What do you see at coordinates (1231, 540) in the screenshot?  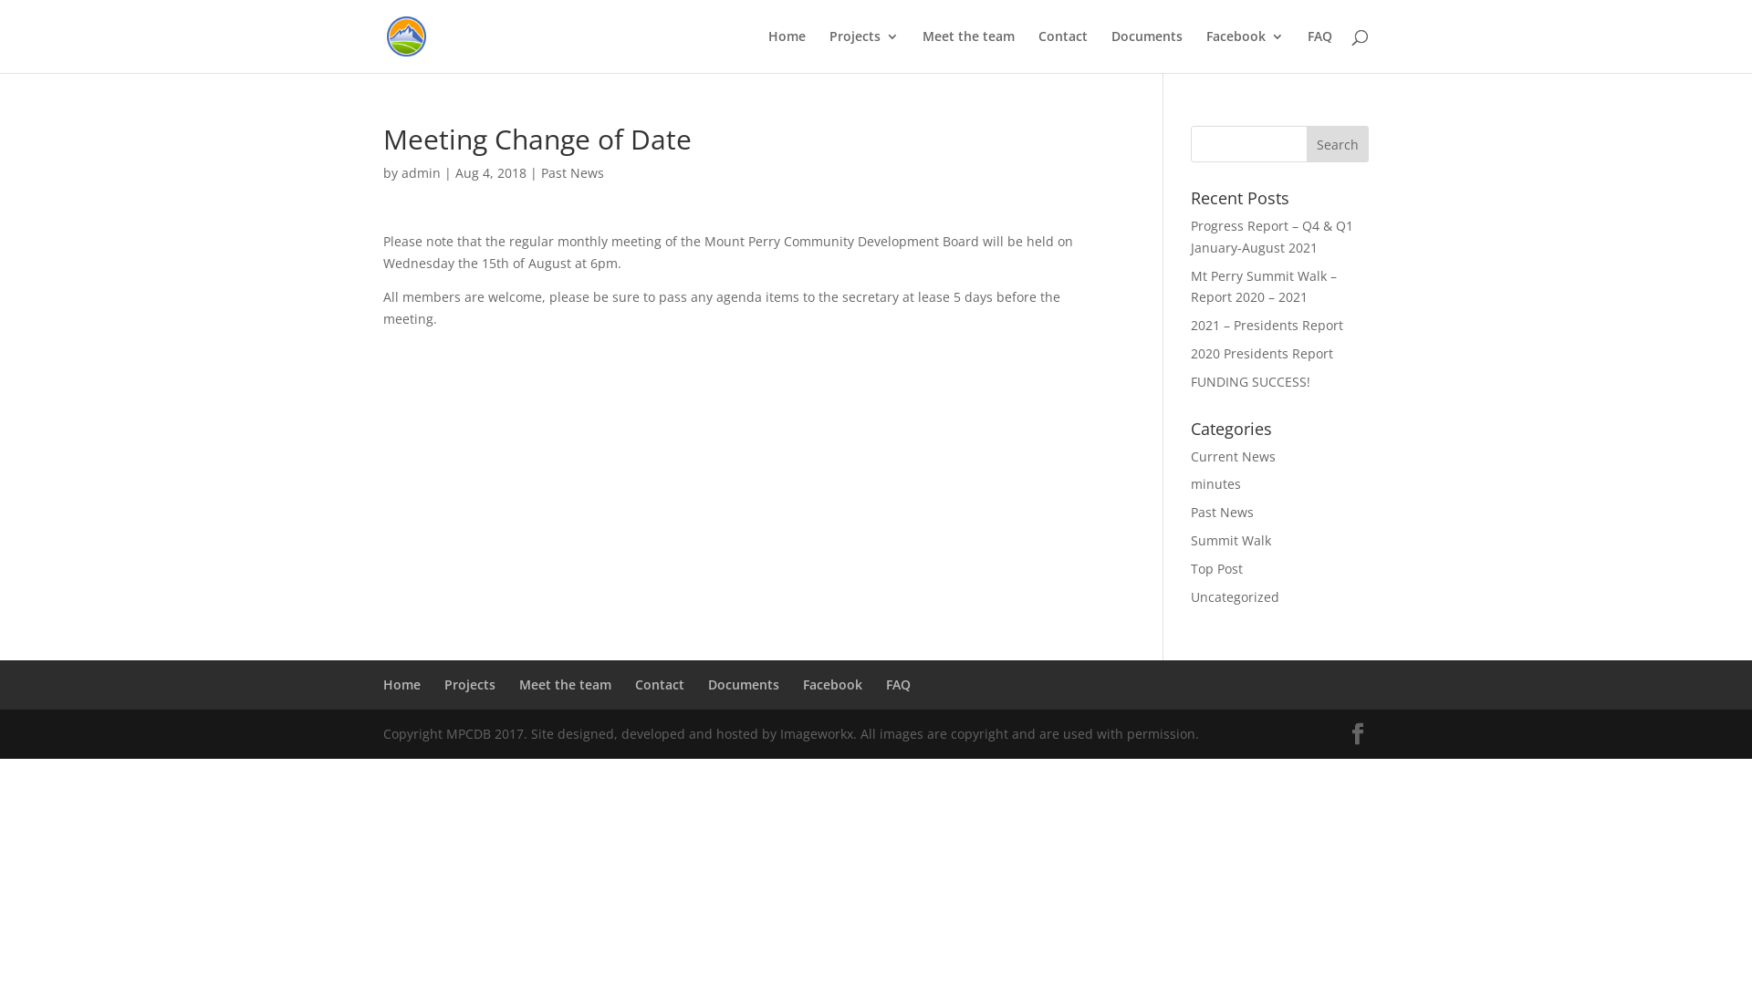 I see `Summit Walk` at bounding box center [1231, 540].